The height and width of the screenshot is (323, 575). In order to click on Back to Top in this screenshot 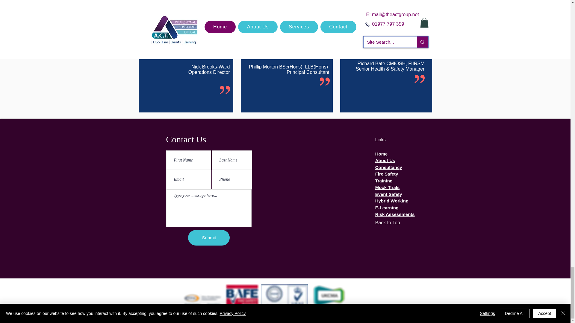, I will do `click(399, 223)`.